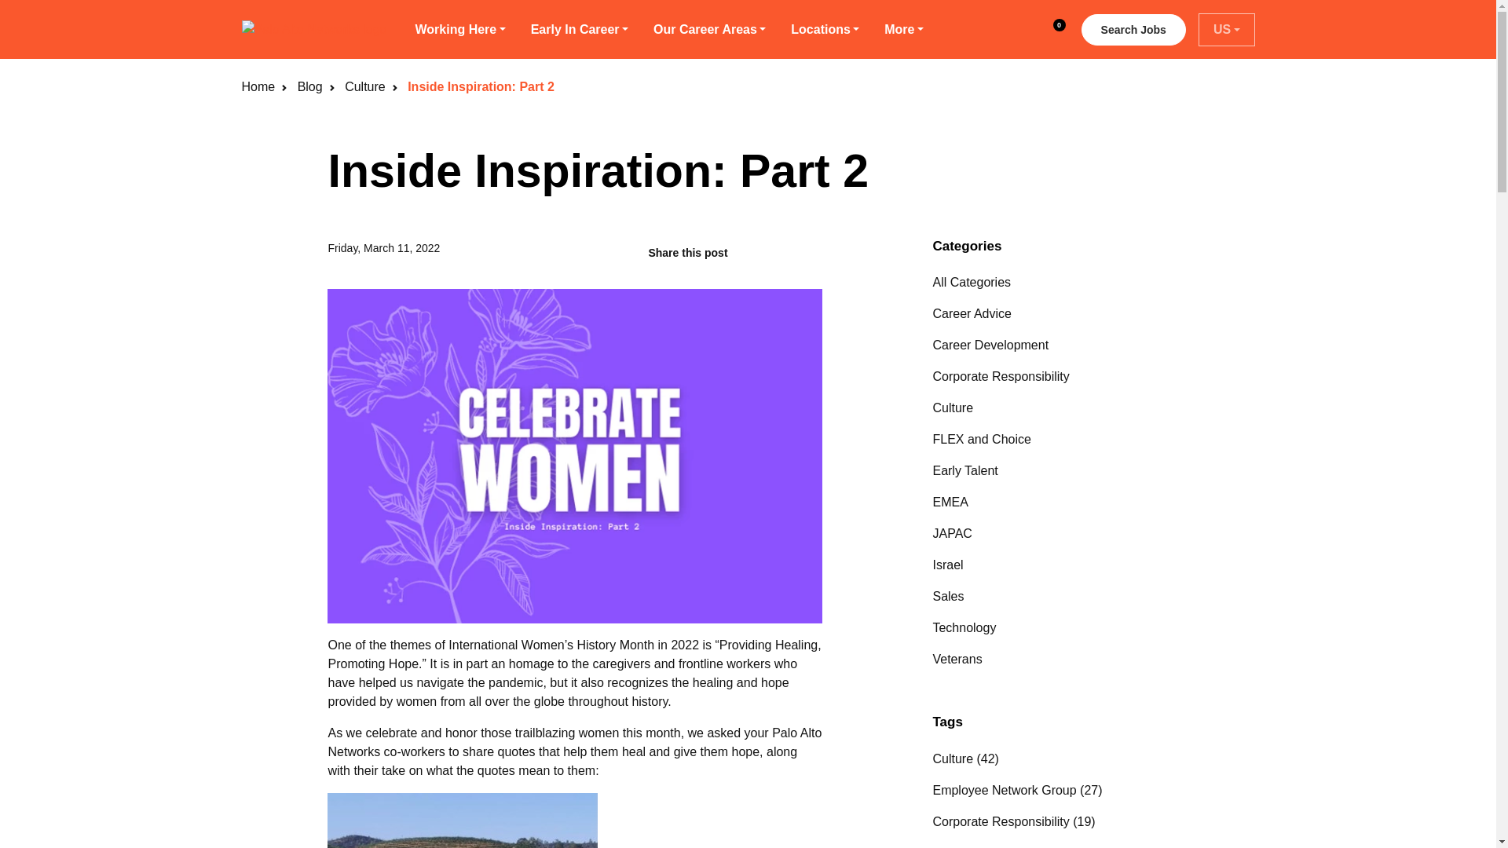 This screenshot has width=1508, height=848. Describe the element at coordinates (825, 30) in the screenshot. I see `Locations` at that location.